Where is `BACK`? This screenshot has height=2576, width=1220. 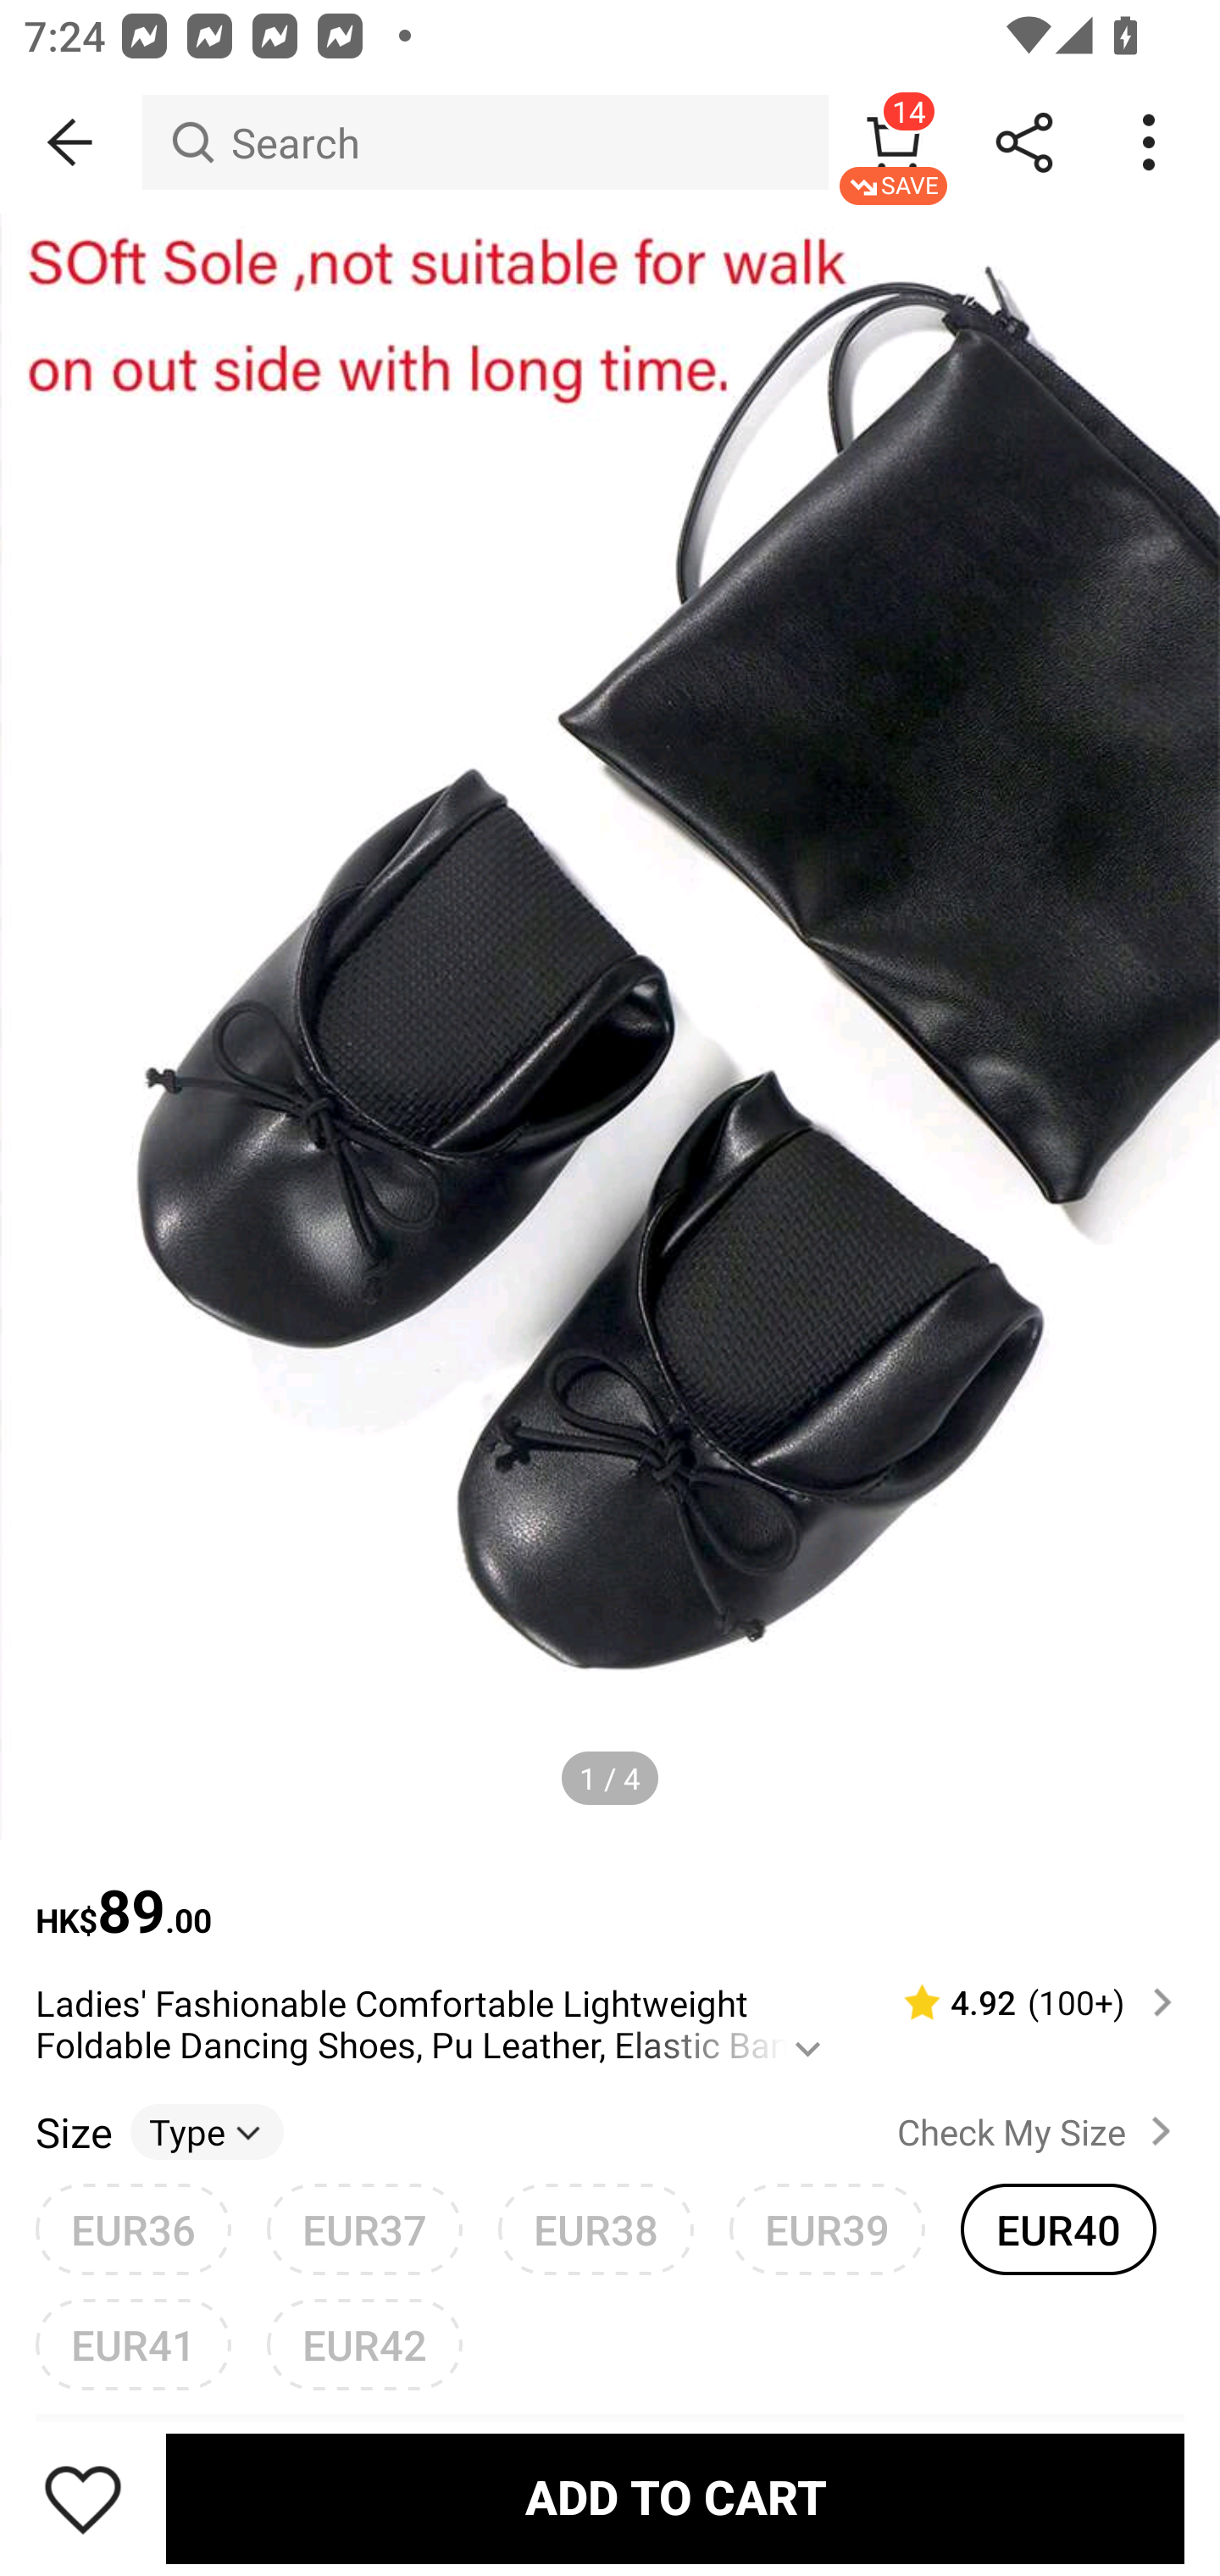 BACK is located at coordinates (71, 142).